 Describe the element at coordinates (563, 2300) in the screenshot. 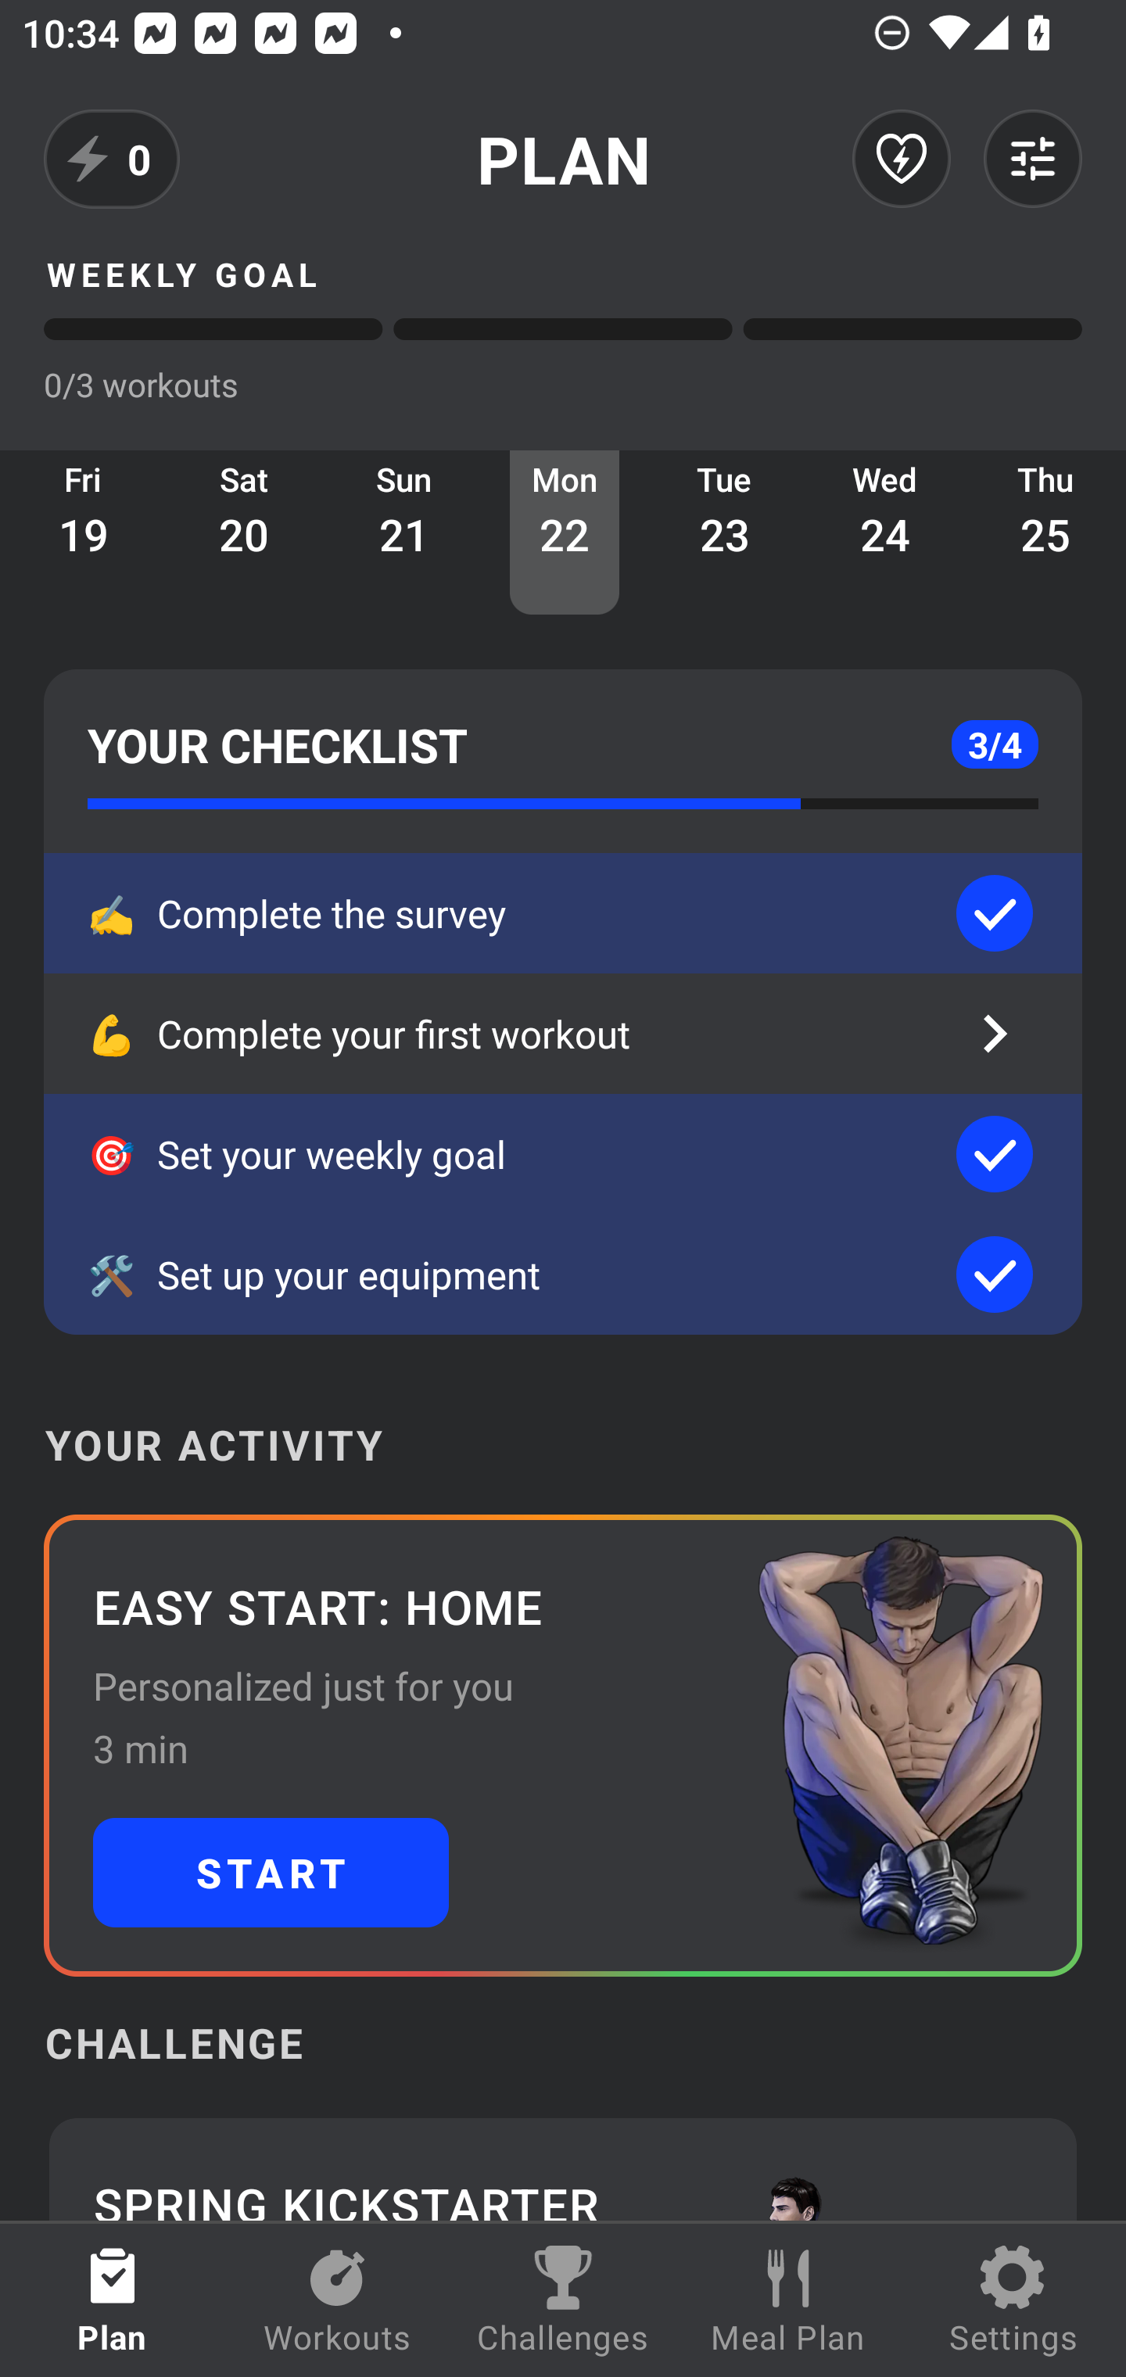

I see ` Challenges ` at that location.